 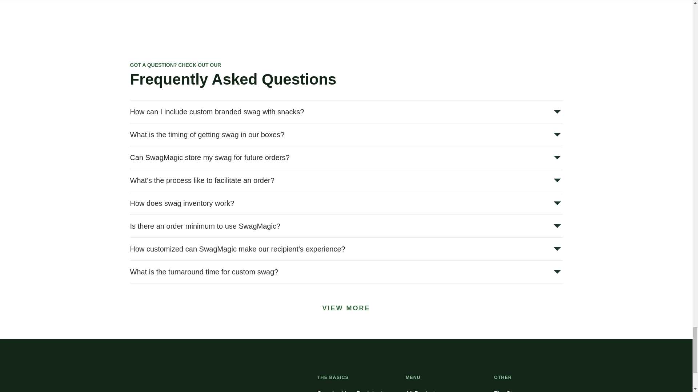 I want to click on How does swag inventory work?, so click(x=346, y=203).